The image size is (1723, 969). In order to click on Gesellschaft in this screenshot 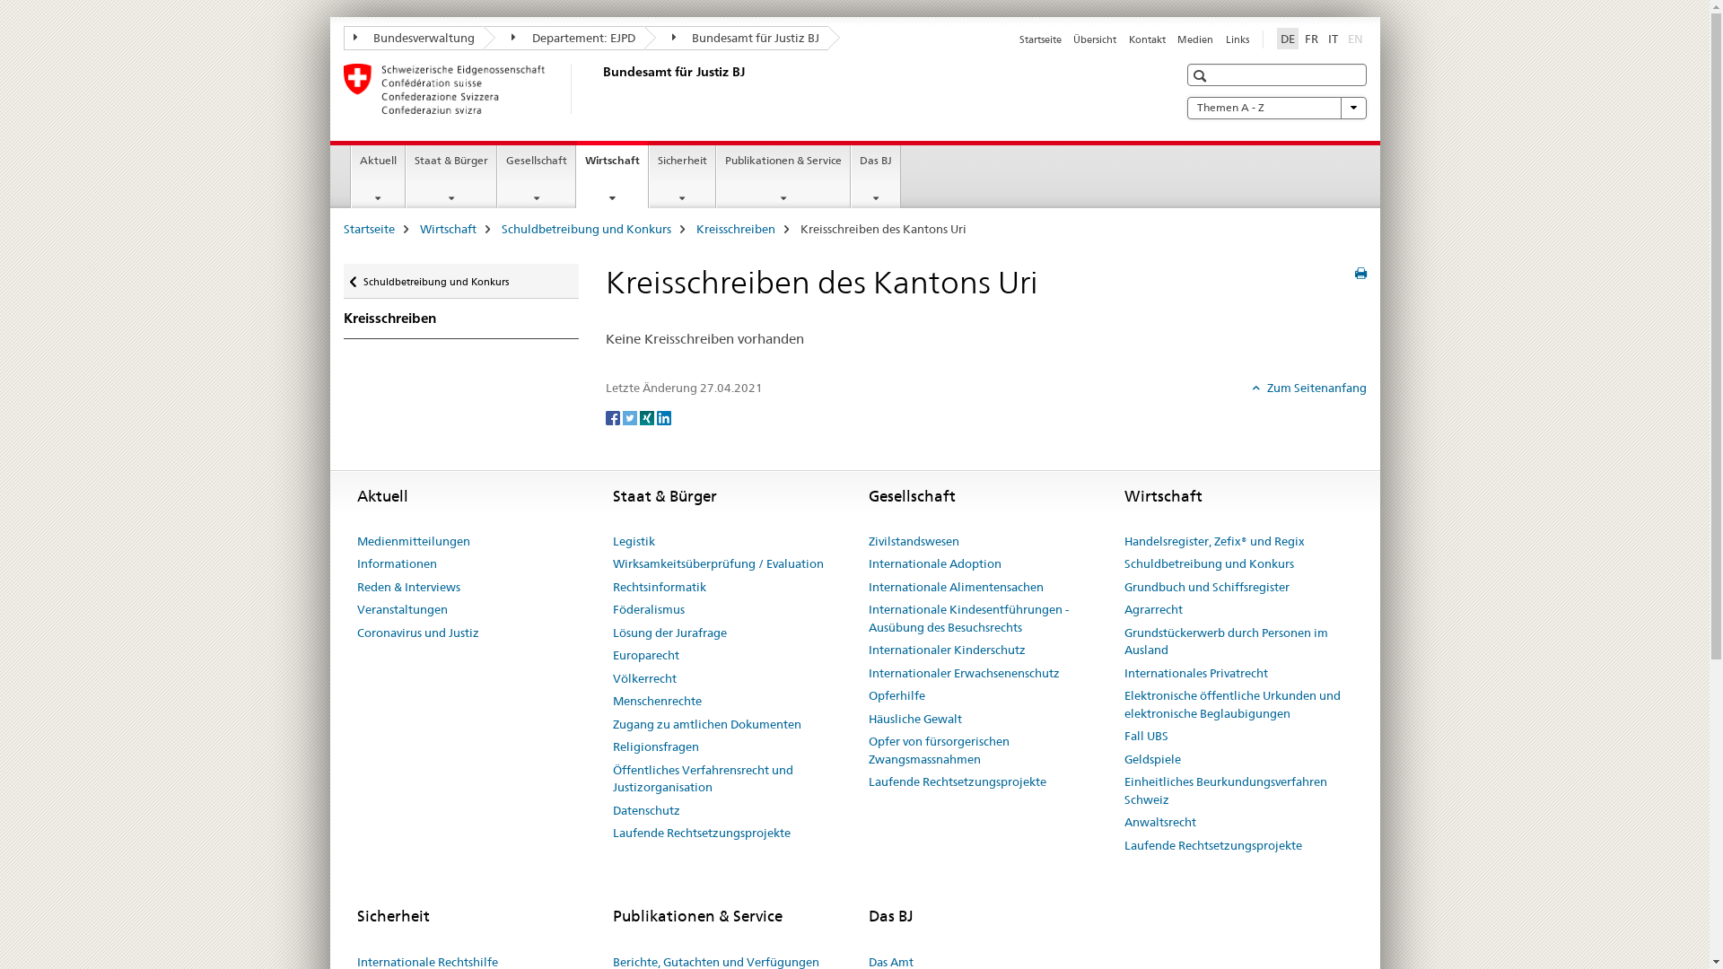, I will do `click(537, 177)`.